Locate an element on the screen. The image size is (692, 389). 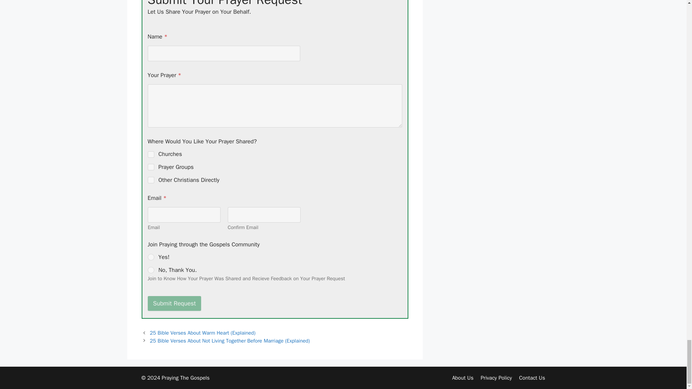
Prayer Groups is located at coordinates (151, 167).